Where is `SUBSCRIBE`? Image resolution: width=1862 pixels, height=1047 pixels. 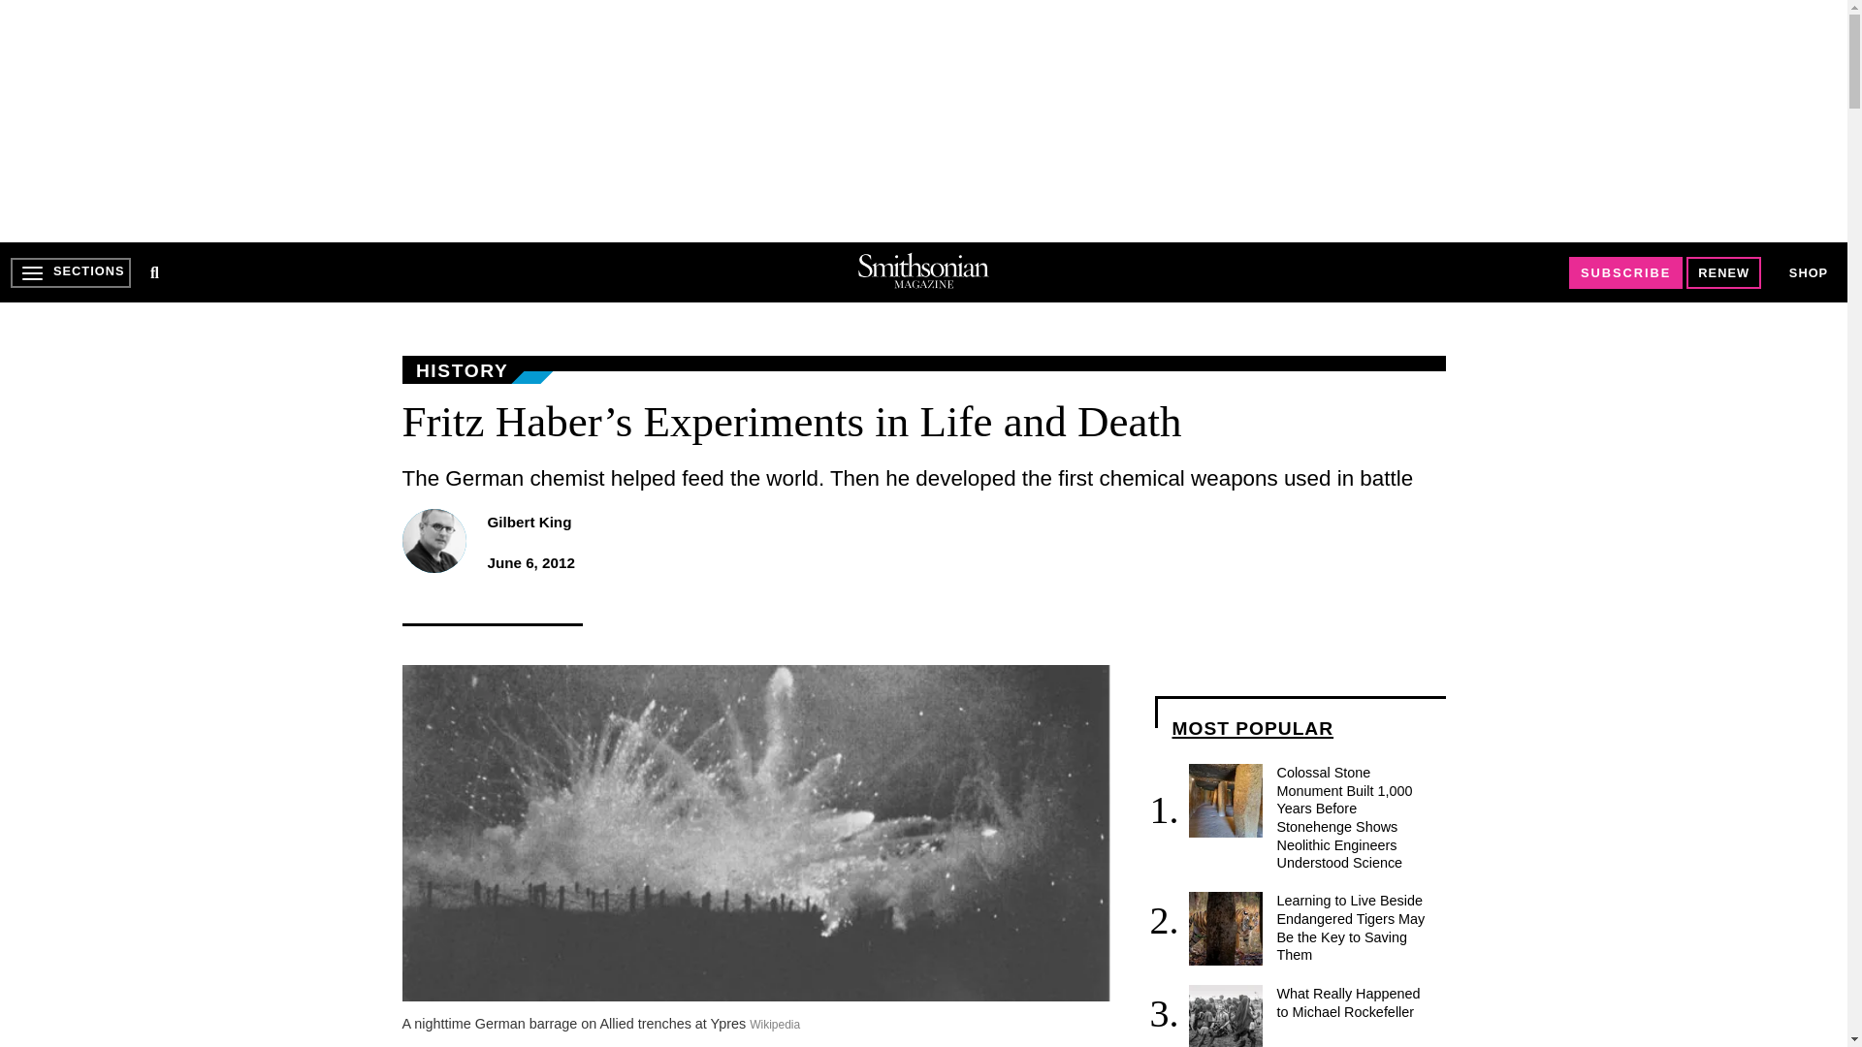
SUBSCRIBE is located at coordinates (1625, 272).